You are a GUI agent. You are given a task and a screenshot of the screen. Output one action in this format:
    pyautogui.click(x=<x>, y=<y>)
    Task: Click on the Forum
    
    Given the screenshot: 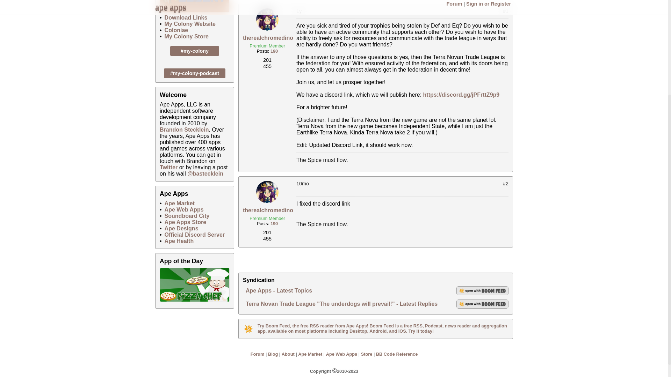 What is the action you would take?
    pyautogui.click(x=257, y=354)
    